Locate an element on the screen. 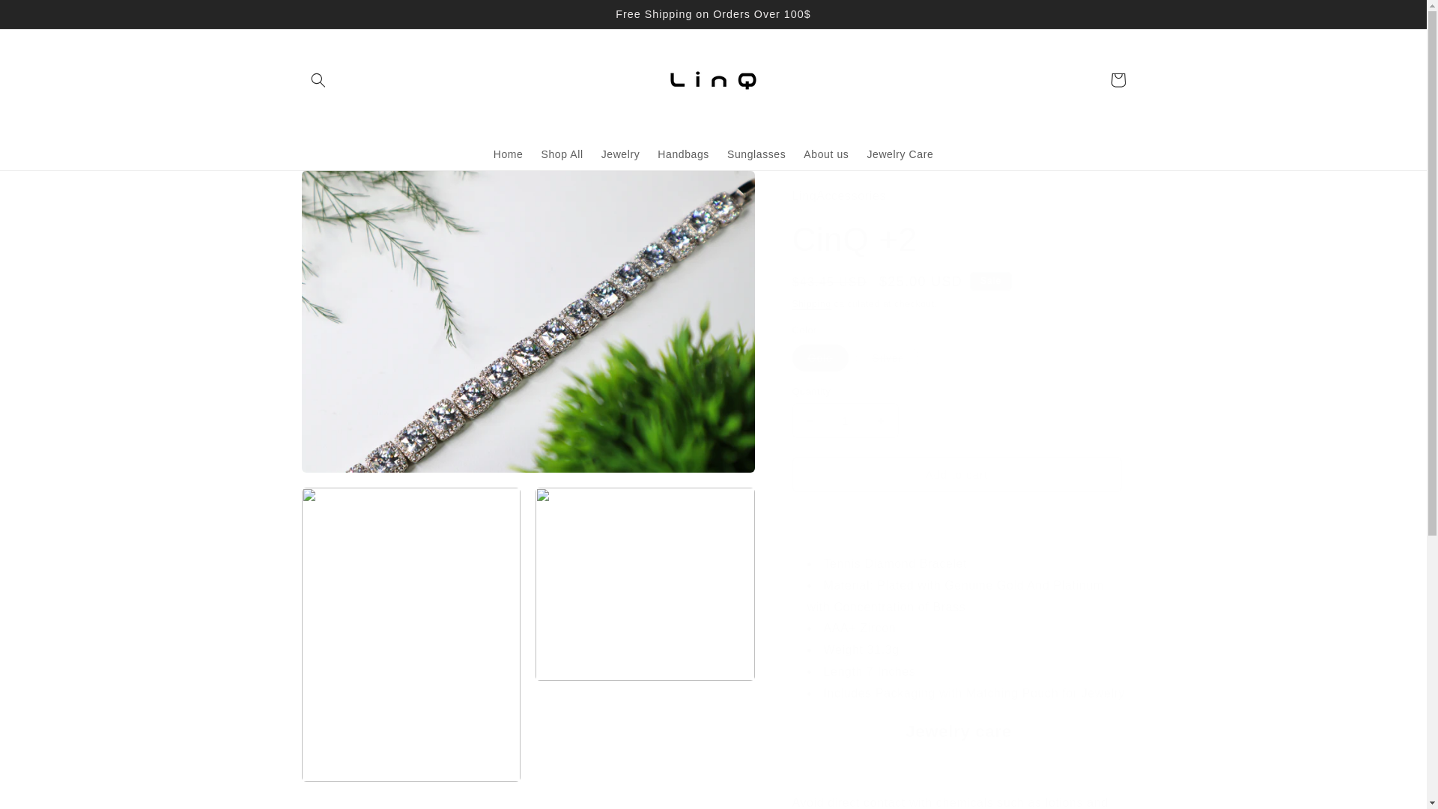 This screenshot has height=809, width=1438. Sunglasses is located at coordinates (756, 154).